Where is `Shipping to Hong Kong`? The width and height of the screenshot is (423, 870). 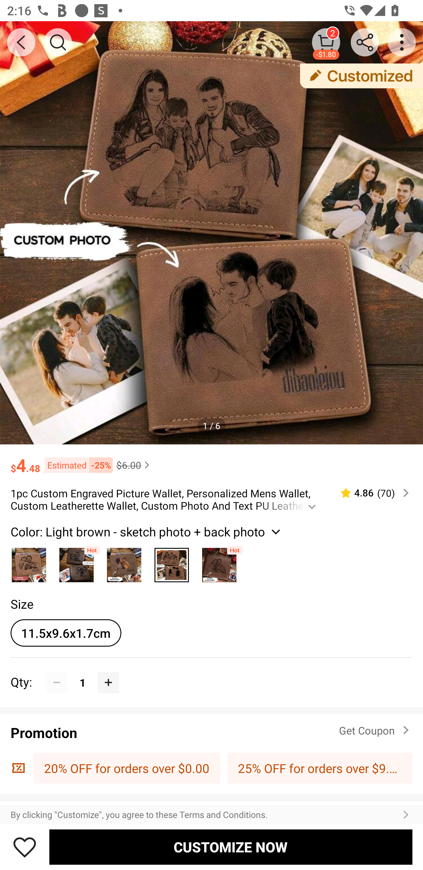
Shipping to Hong Kong is located at coordinates (211, 809).